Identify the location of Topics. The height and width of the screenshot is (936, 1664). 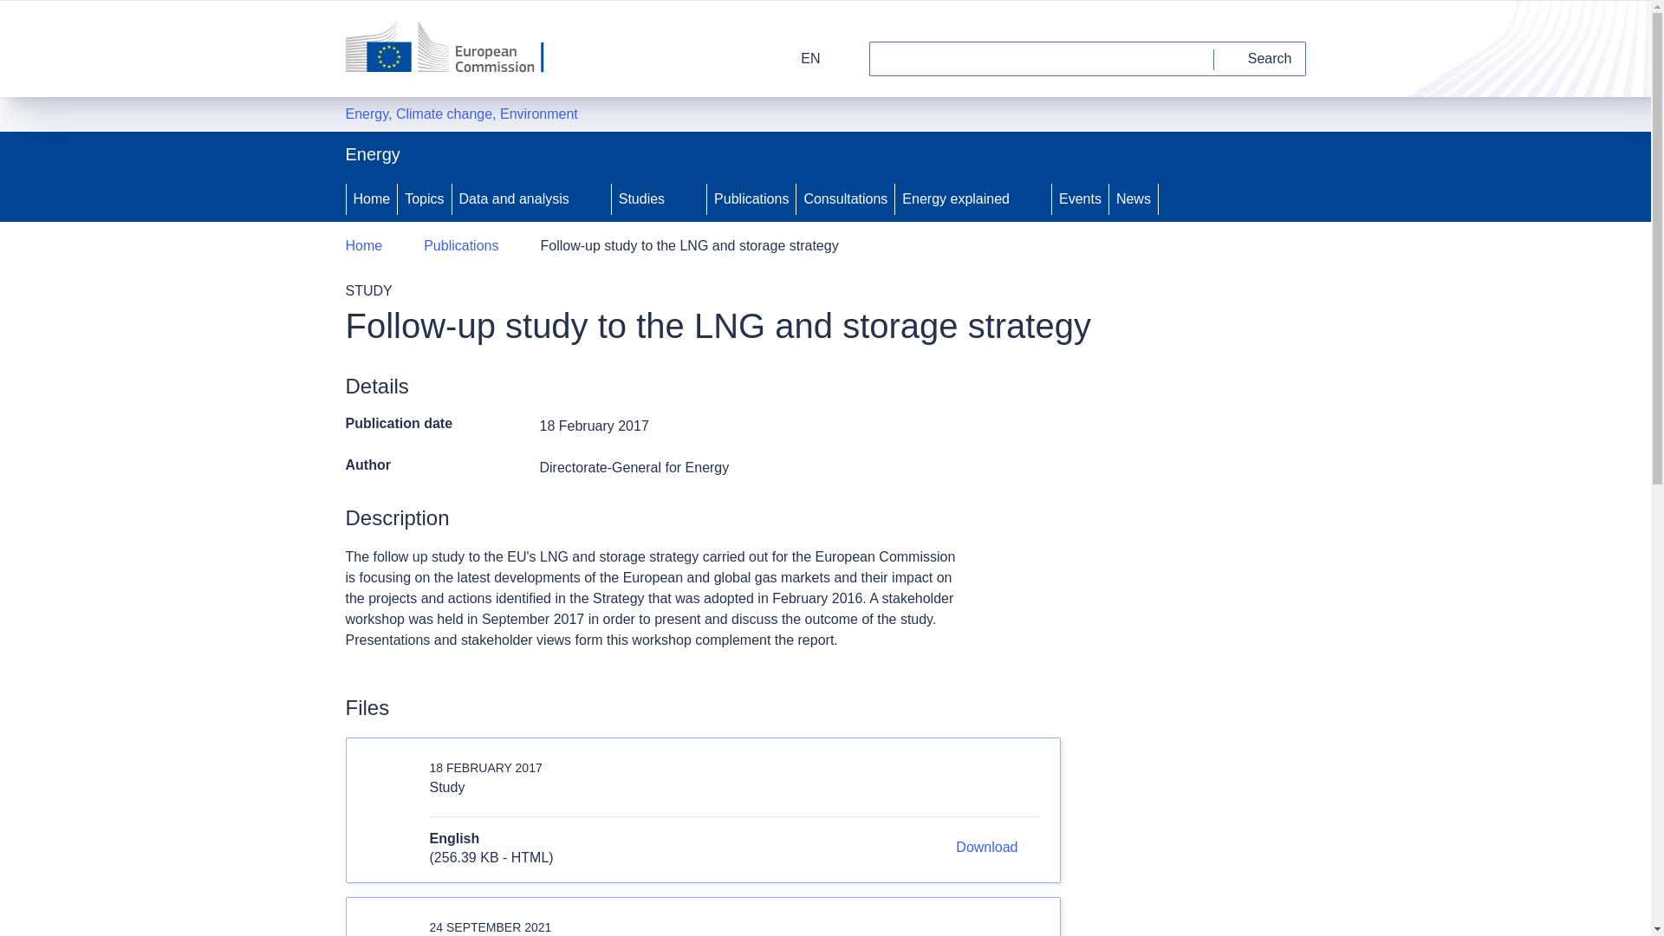
(424, 199).